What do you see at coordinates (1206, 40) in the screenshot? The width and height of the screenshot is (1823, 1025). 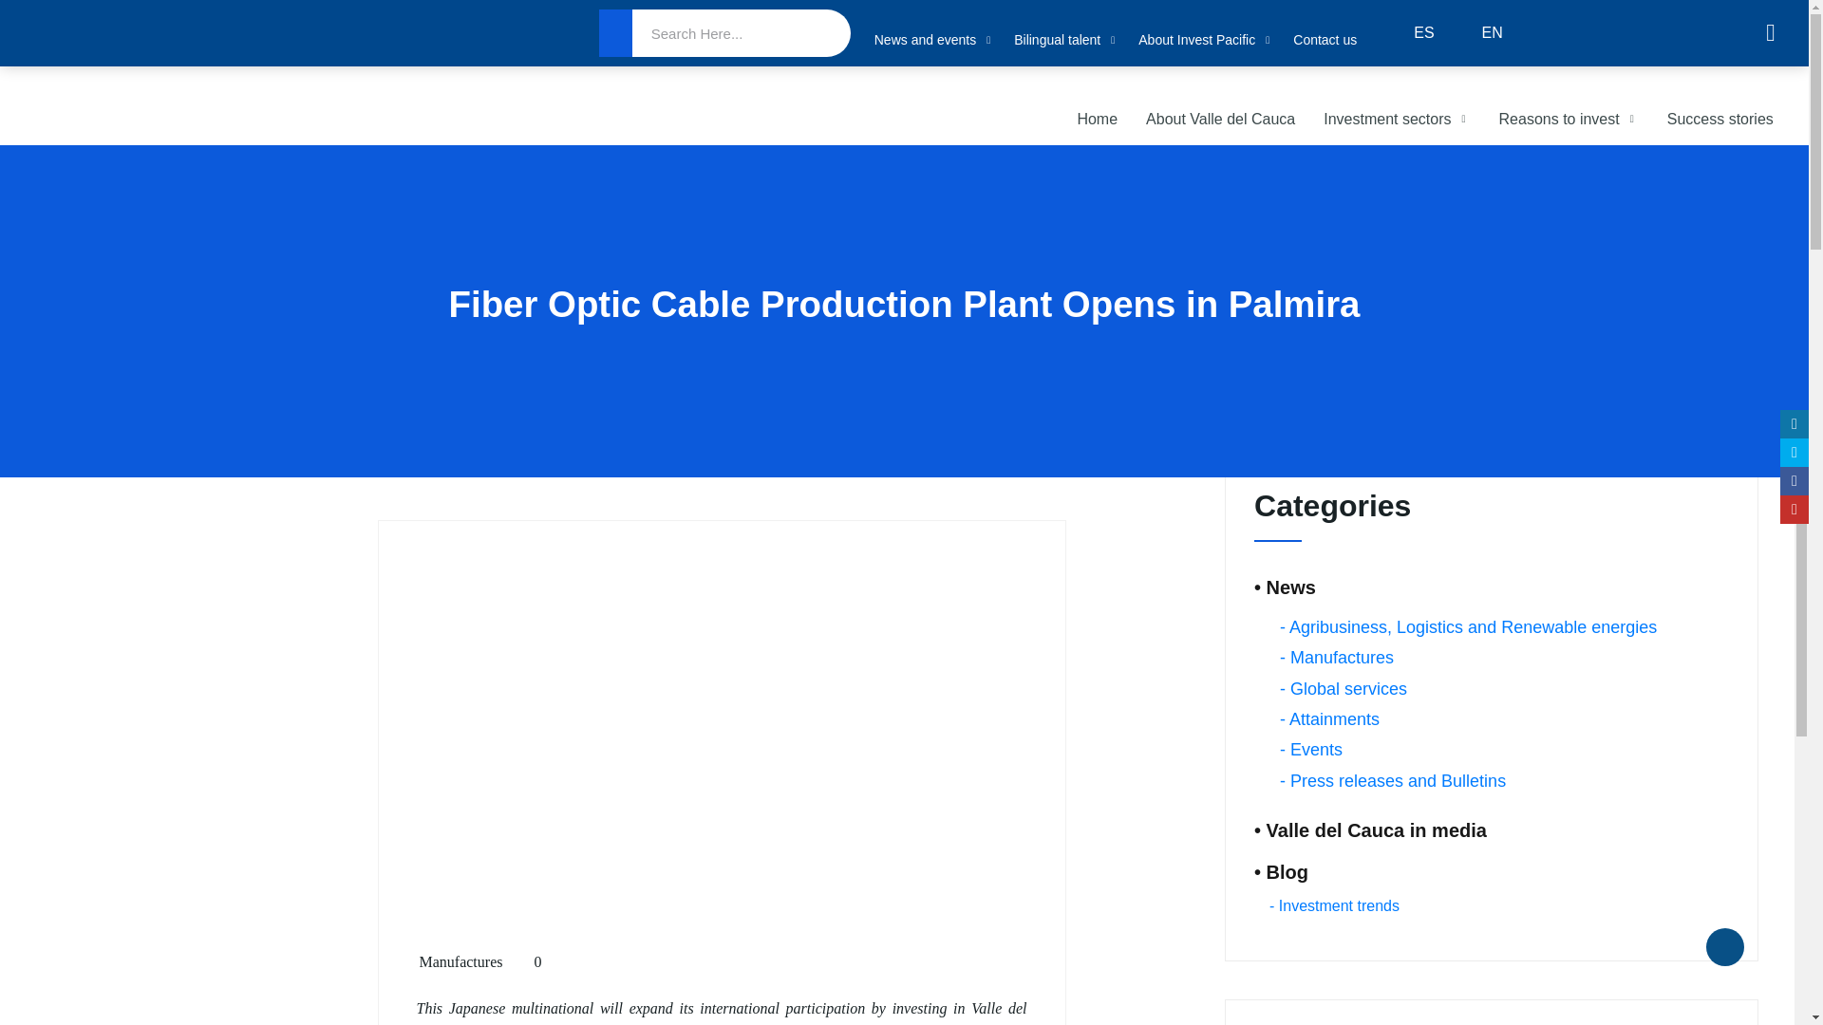 I see `About Invest Pacific` at bounding box center [1206, 40].